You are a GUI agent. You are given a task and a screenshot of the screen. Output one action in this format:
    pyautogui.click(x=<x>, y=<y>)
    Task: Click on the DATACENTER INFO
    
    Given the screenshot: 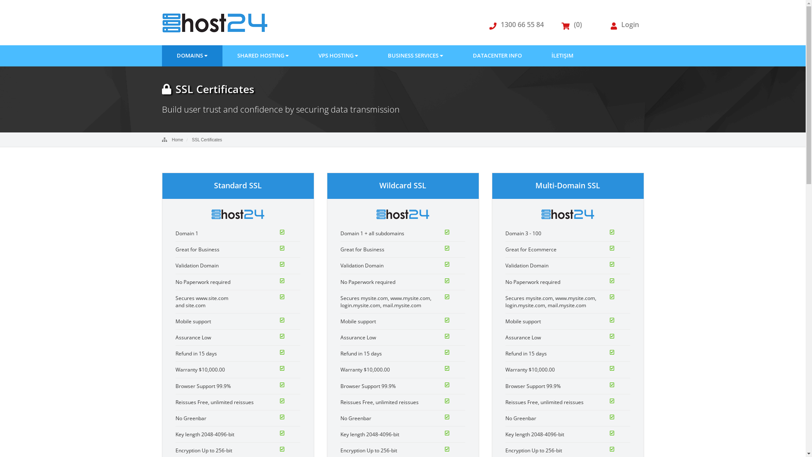 What is the action you would take?
    pyautogui.click(x=497, y=56)
    